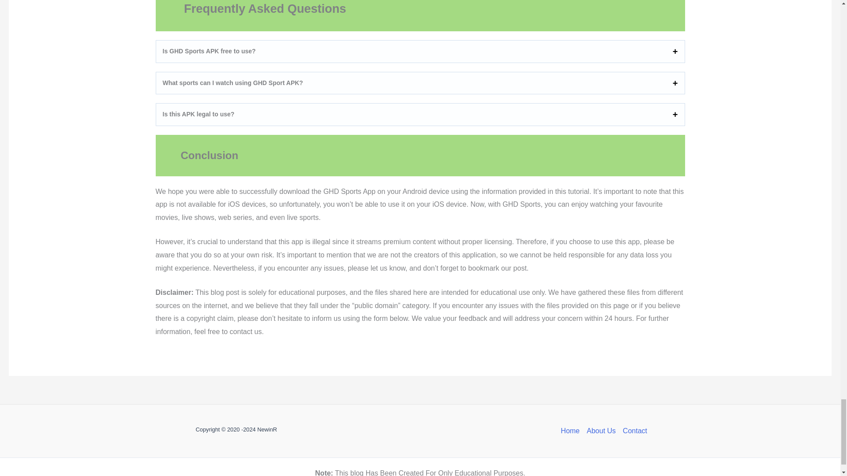  I want to click on About Us, so click(601, 431).